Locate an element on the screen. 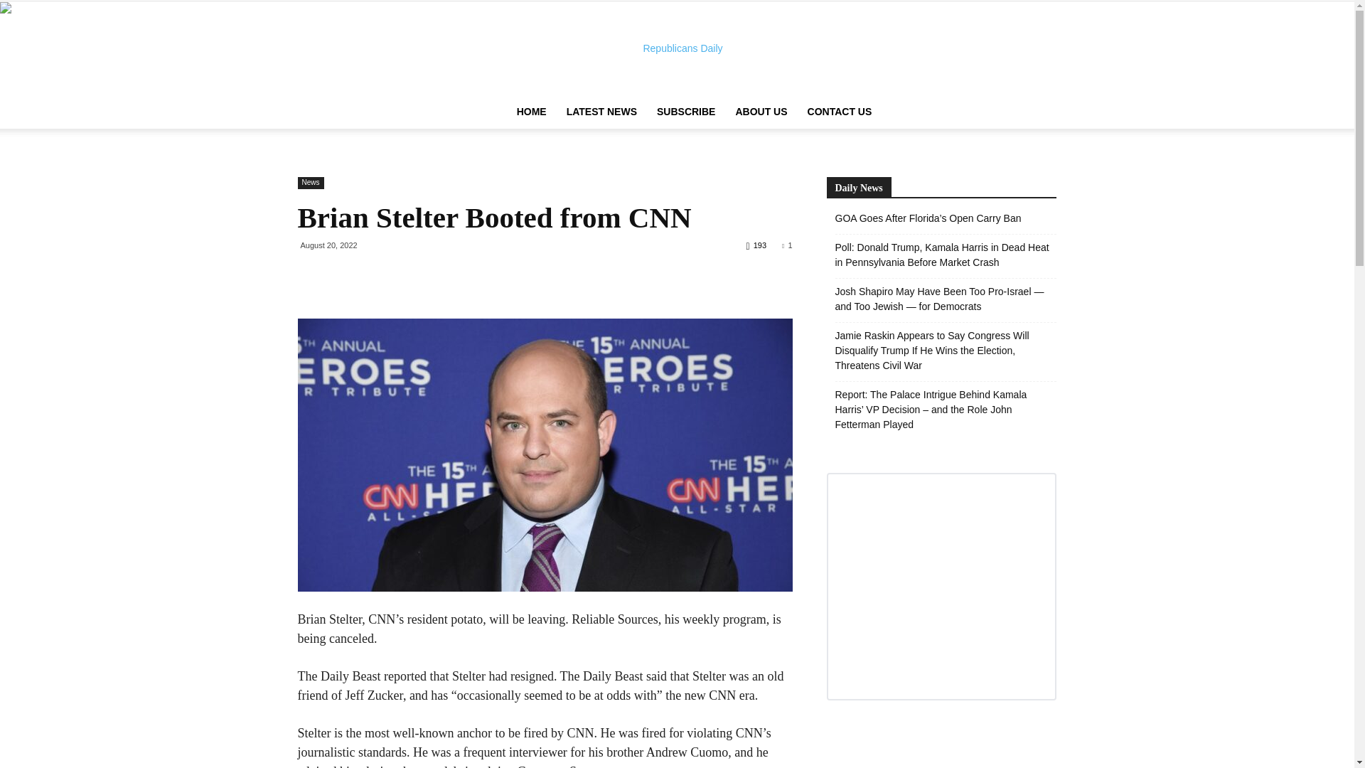 This screenshot has height=768, width=1365. SUBSCRIBE is located at coordinates (685, 111).